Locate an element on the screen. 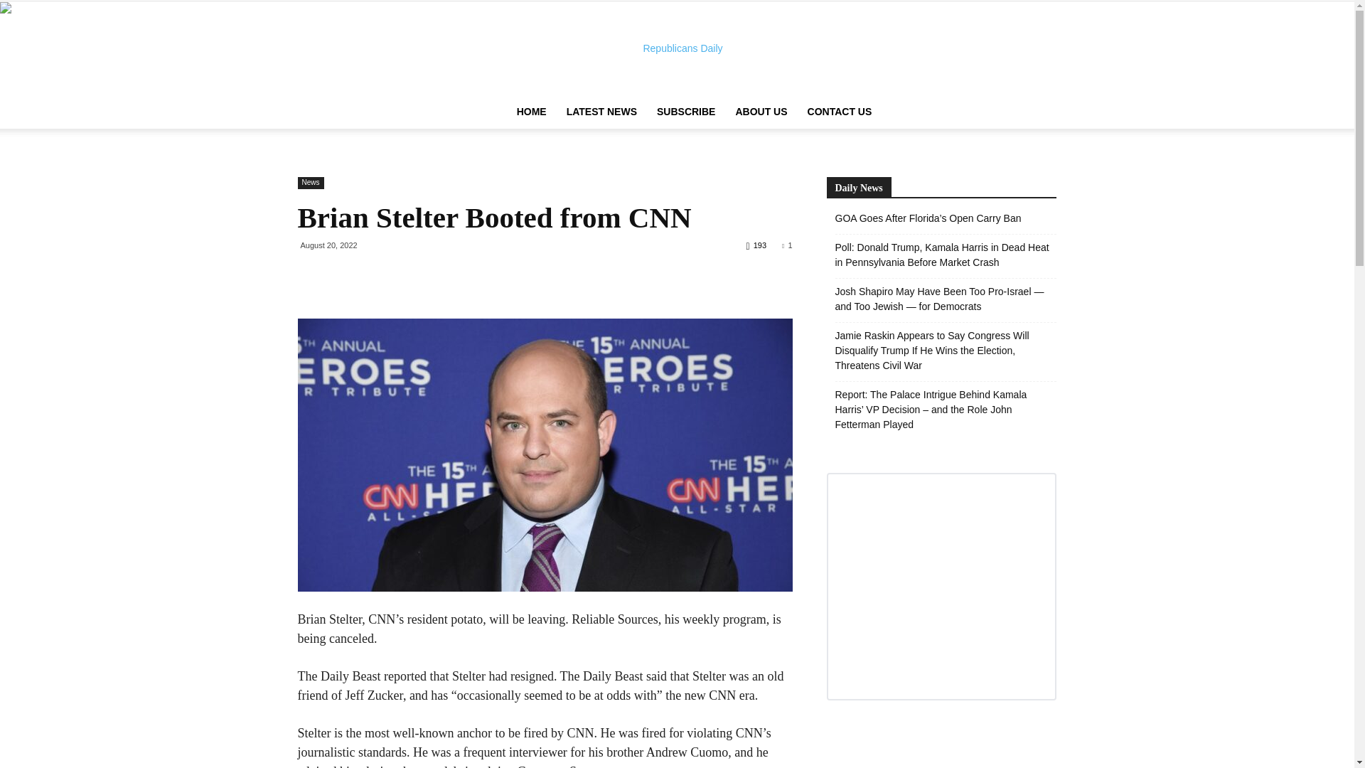 This screenshot has height=768, width=1365. SUBSCRIBE is located at coordinates (685, 111).